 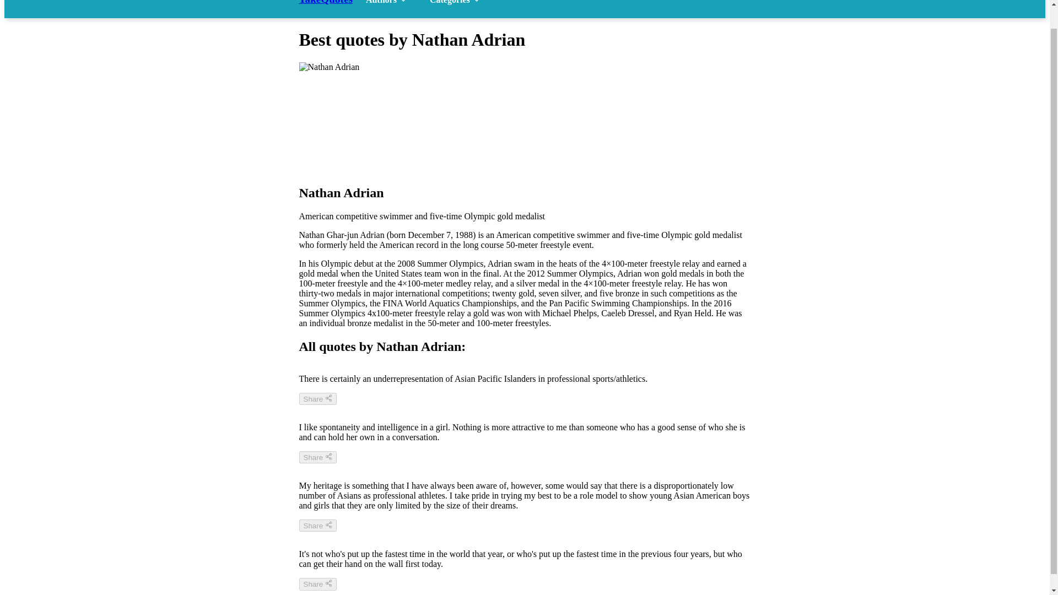 I want to click on TakeQuotes, so click(x=330, y=2).